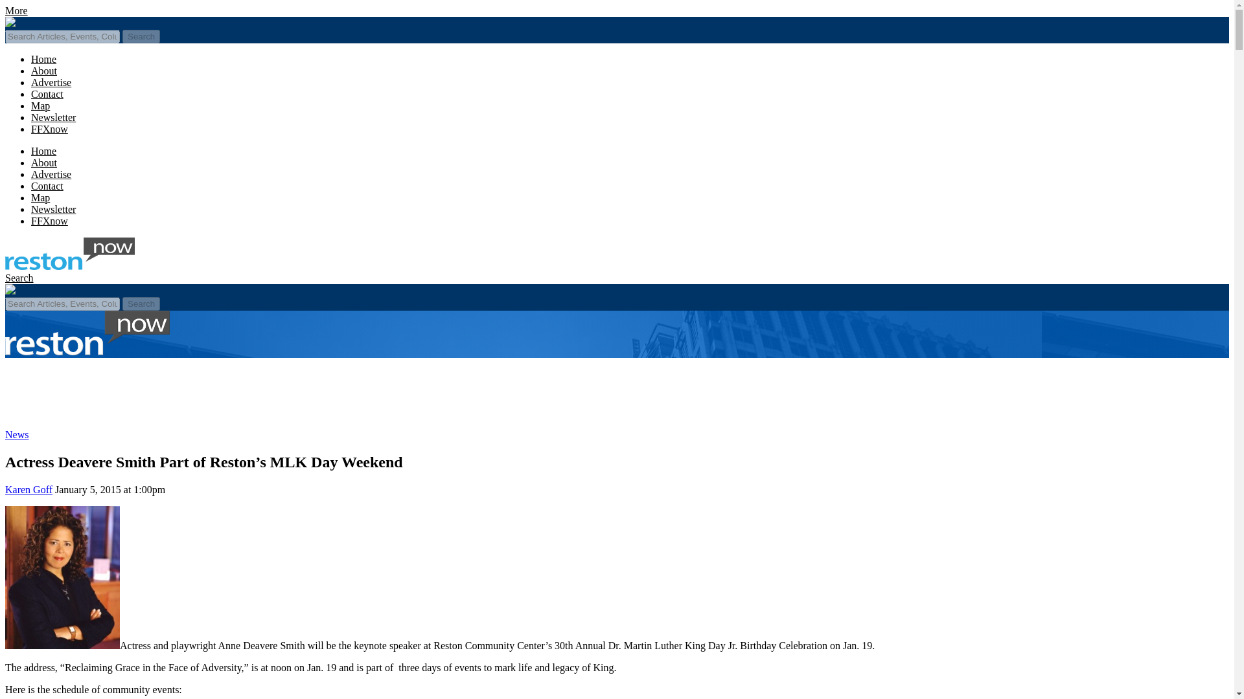 The height and width of the screenshot is (699, 1244). What do you see at coordinates (43, 60) in the screenshot?
I see `Home` at bounding box center [43, 60].